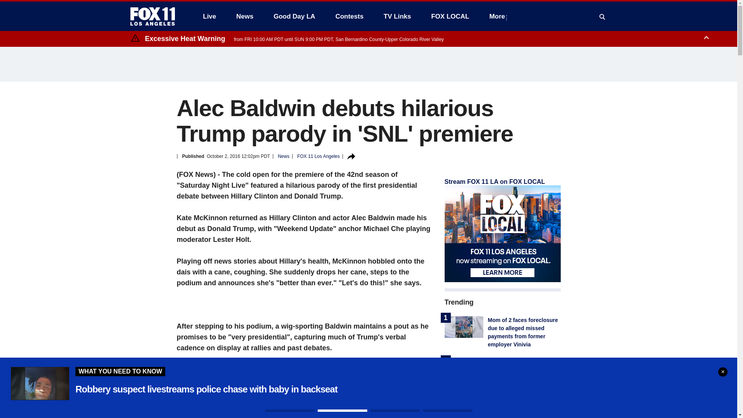  What do you see at coordinates (498, 16) in the screenshot?
I see `More` at bounding box center [498, 16].